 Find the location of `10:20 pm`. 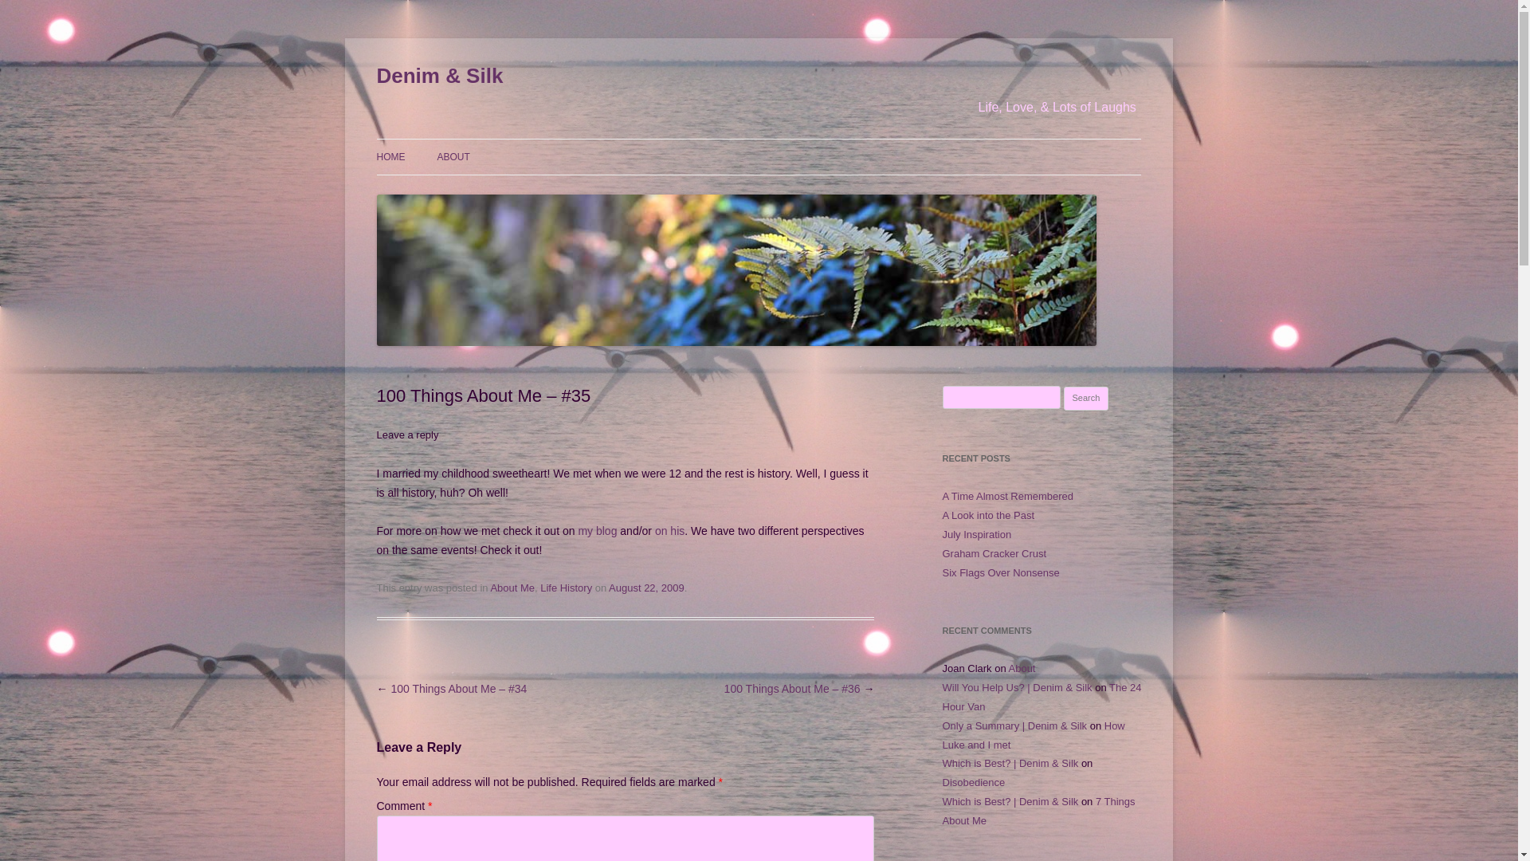

10:20 pm is located at coordinates (646, 588).